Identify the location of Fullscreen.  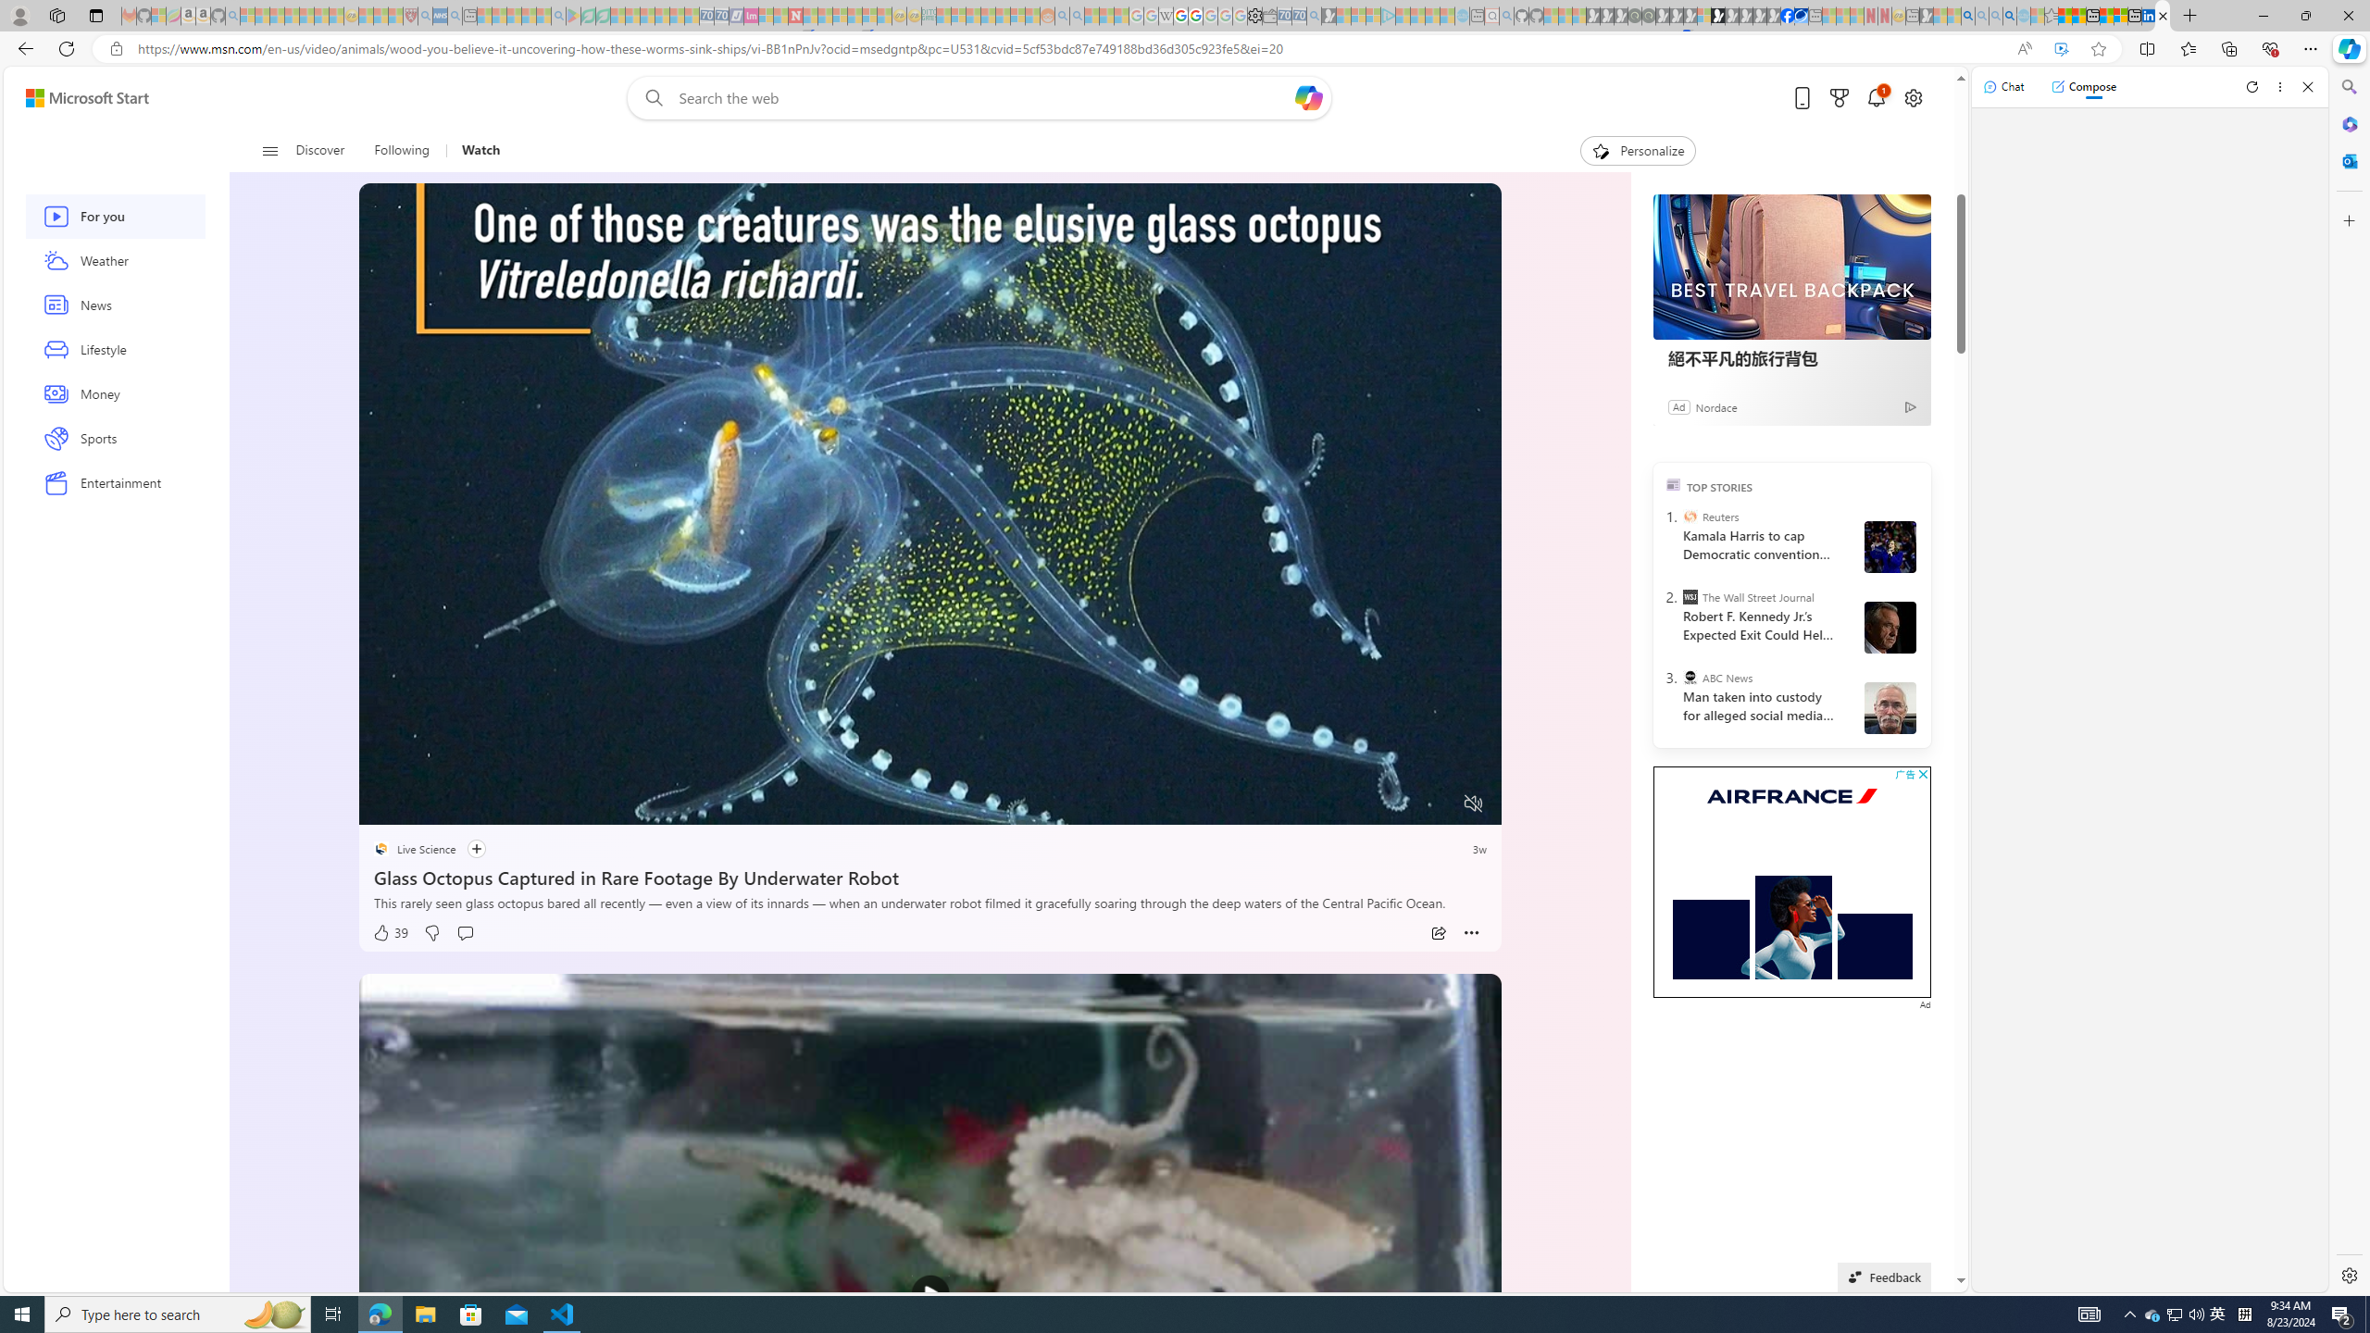
(1439, 804).